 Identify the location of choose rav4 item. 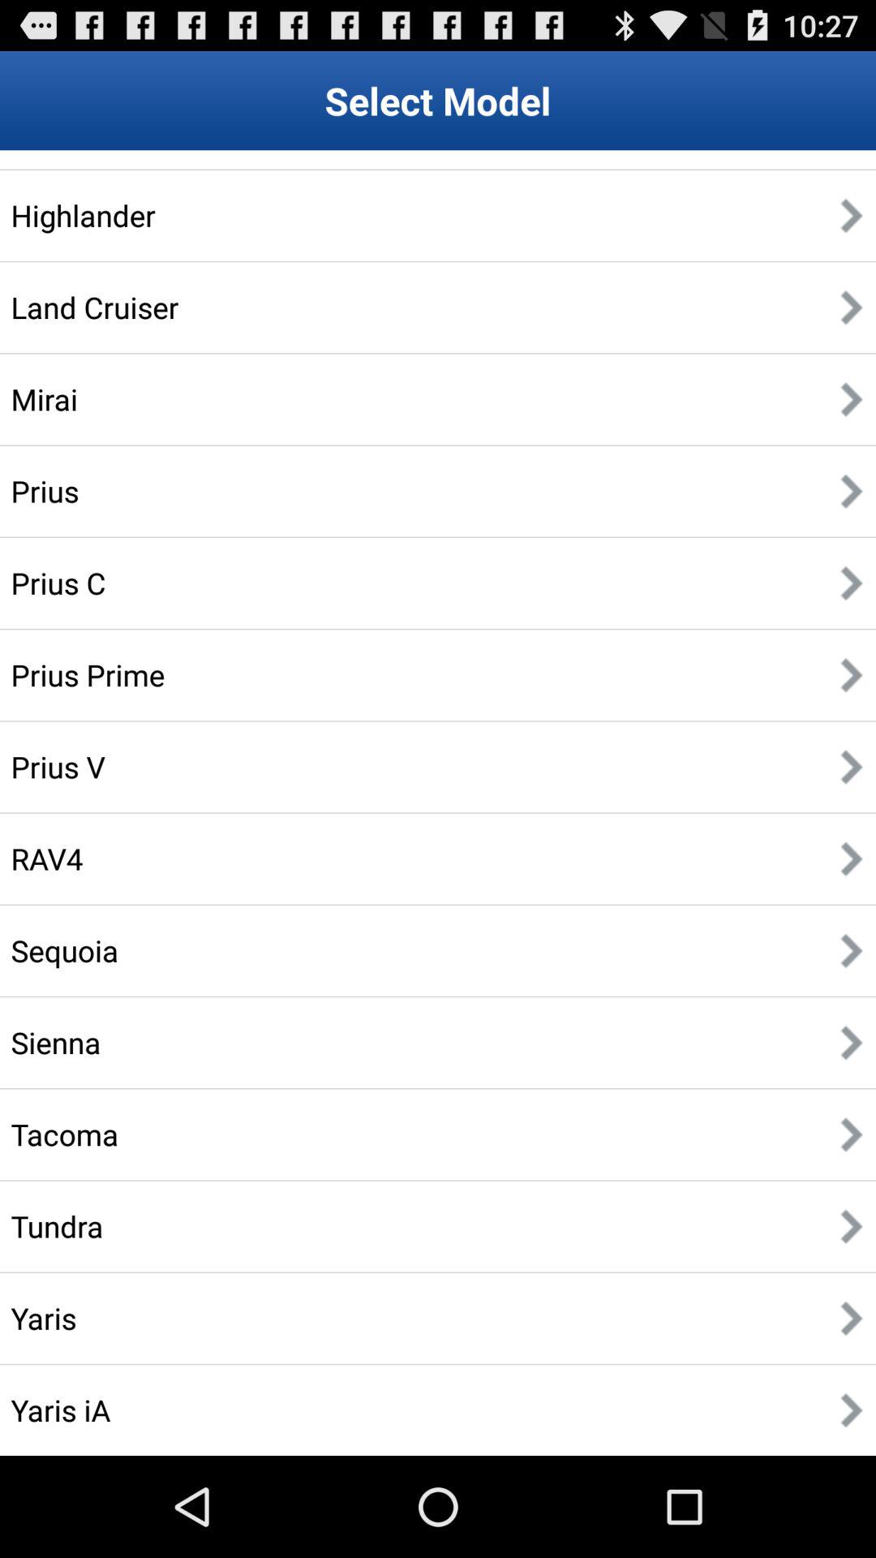
(47, 859).